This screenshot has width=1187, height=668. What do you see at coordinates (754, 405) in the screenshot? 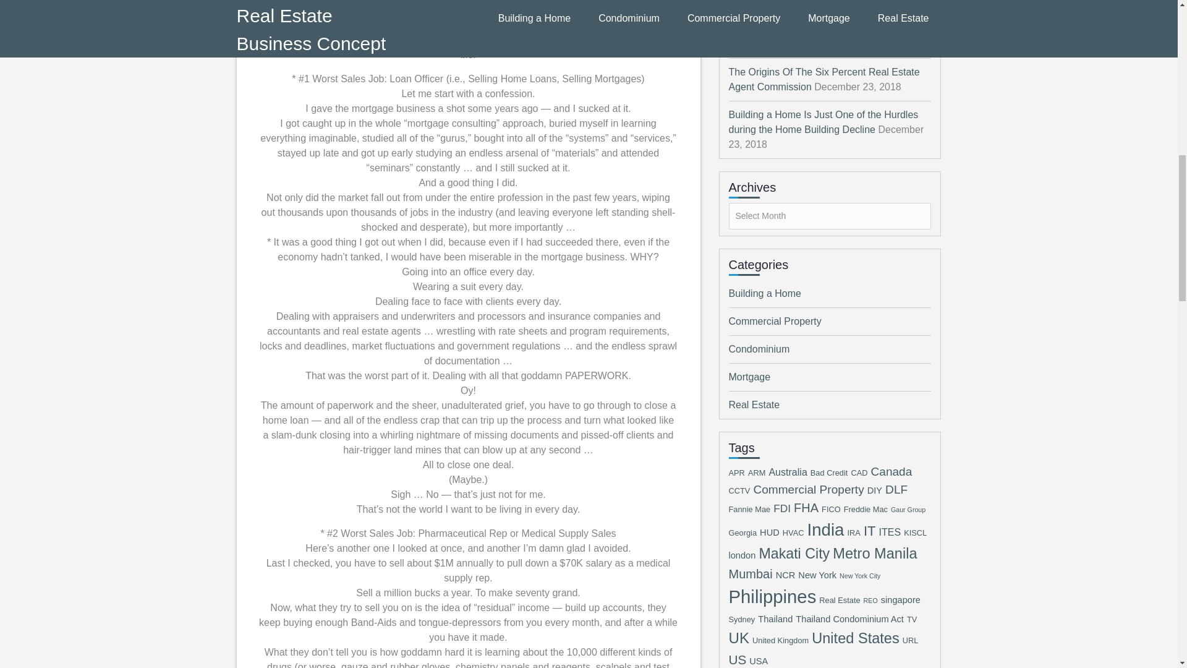
I see `Real Estate` at bounding box center [754, 405].